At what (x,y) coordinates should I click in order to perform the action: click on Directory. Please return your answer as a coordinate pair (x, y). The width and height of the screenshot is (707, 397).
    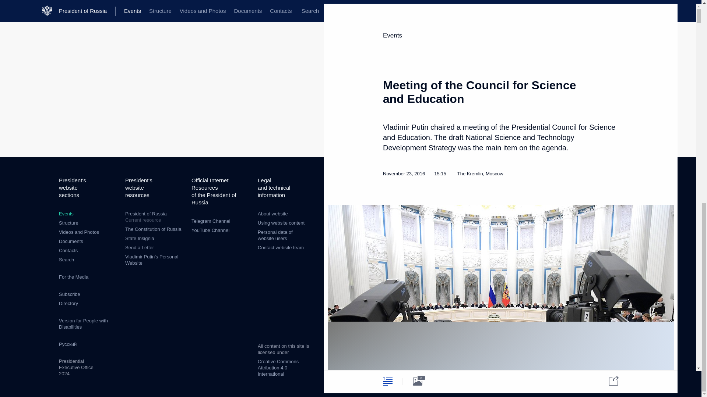
    Looking at the image, I should click on (68, 303).